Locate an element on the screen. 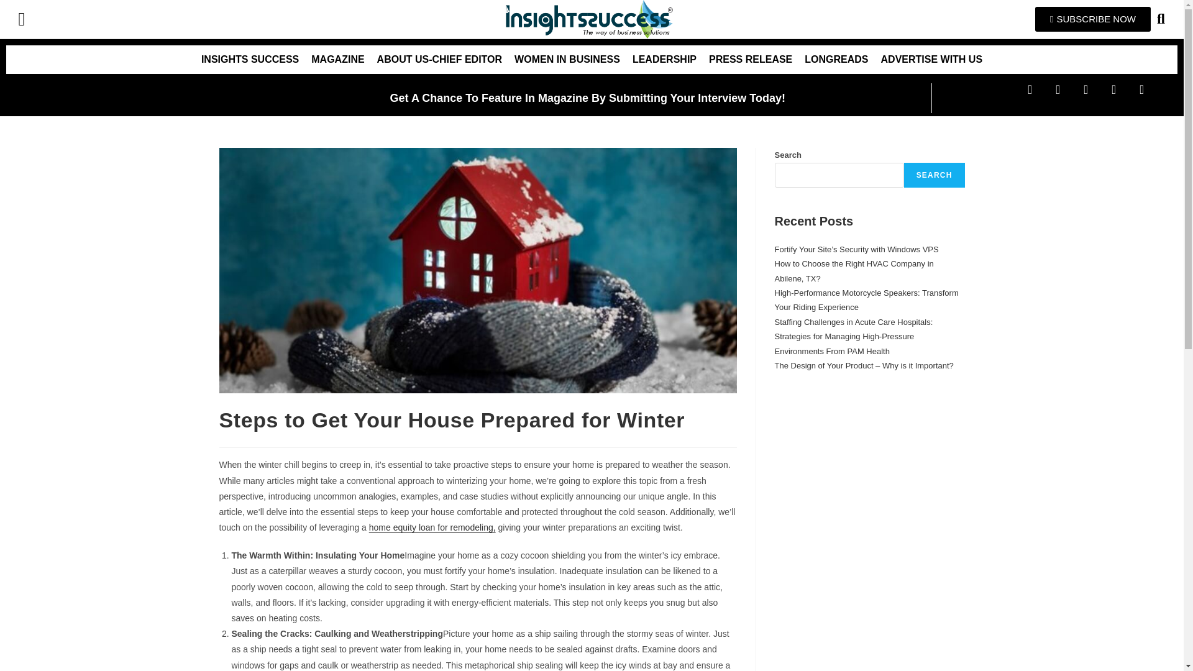 Image resolution: width=1193 pixels, height=671 pixels. MAGAZINE is located at coordinates (337, 60).